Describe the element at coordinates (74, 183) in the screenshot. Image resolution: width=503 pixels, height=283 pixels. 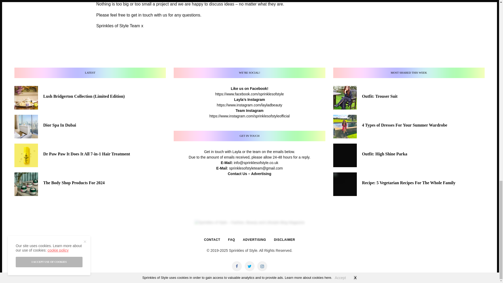
I see `The Body Shop Products For 2024` at that location.